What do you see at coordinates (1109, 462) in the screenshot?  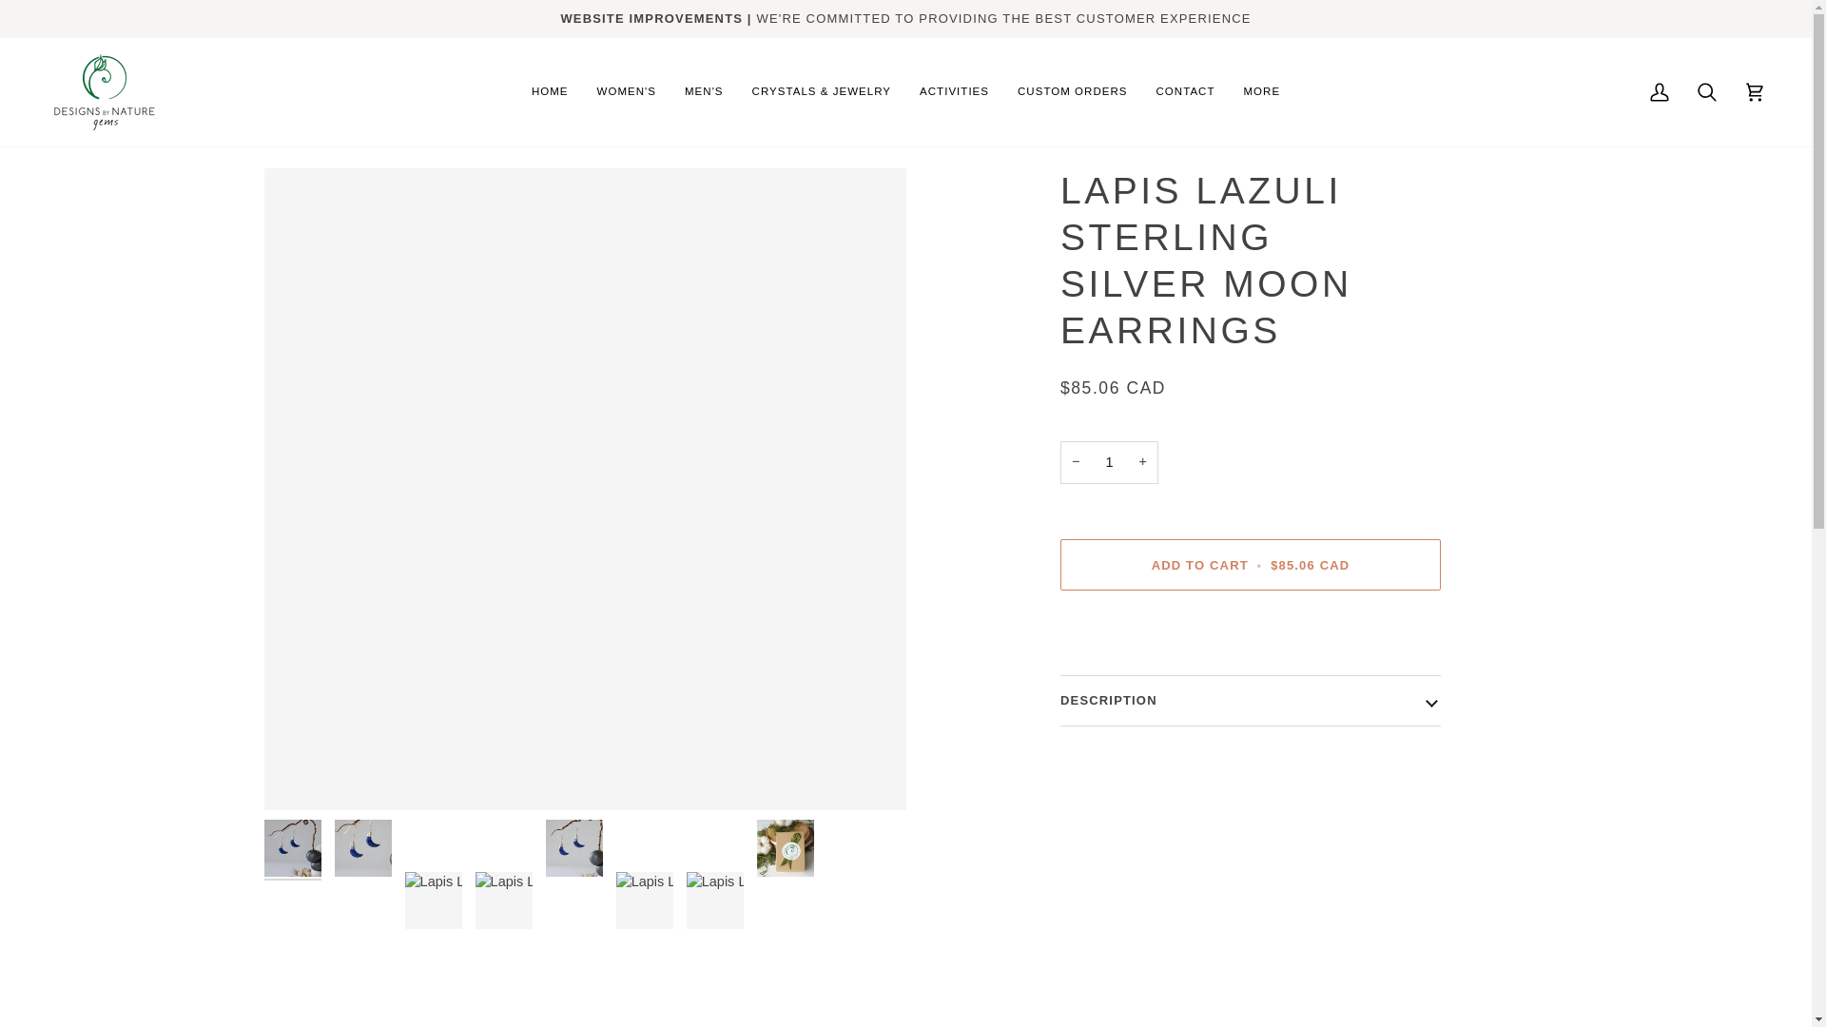 I see `1` at bounding box center [1109, 462].